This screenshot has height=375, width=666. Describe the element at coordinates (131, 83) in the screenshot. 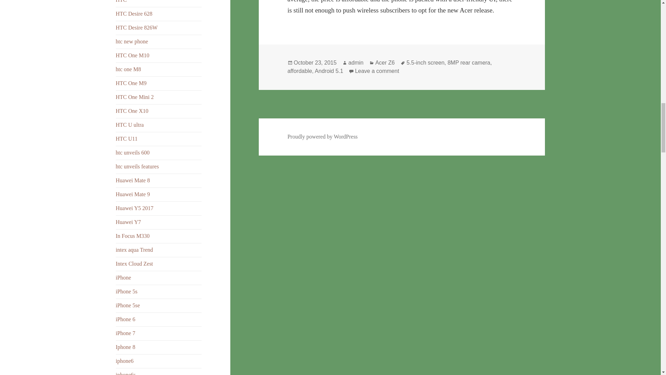

I see `HTC One M9` at that location.